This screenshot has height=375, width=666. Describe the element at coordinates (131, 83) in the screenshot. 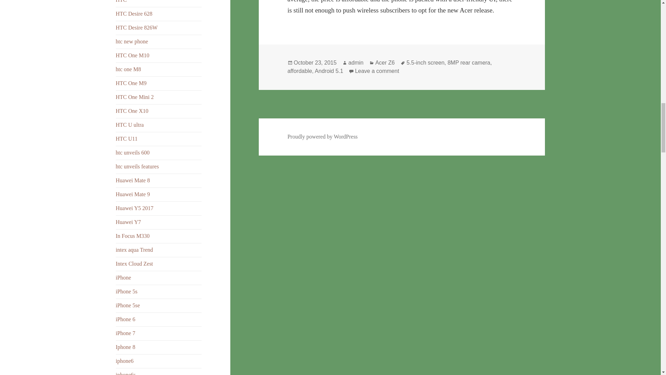

I see `HTC One M9` at that location.